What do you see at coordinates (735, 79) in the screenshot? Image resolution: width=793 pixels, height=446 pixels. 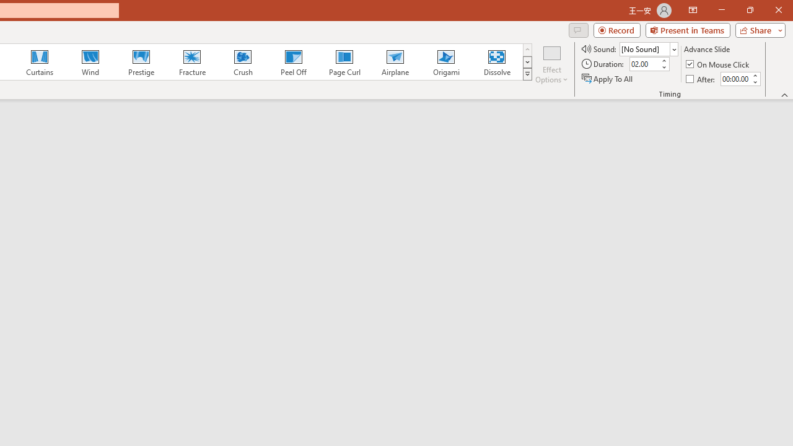 I see `After` at bounding box center [735, 79].